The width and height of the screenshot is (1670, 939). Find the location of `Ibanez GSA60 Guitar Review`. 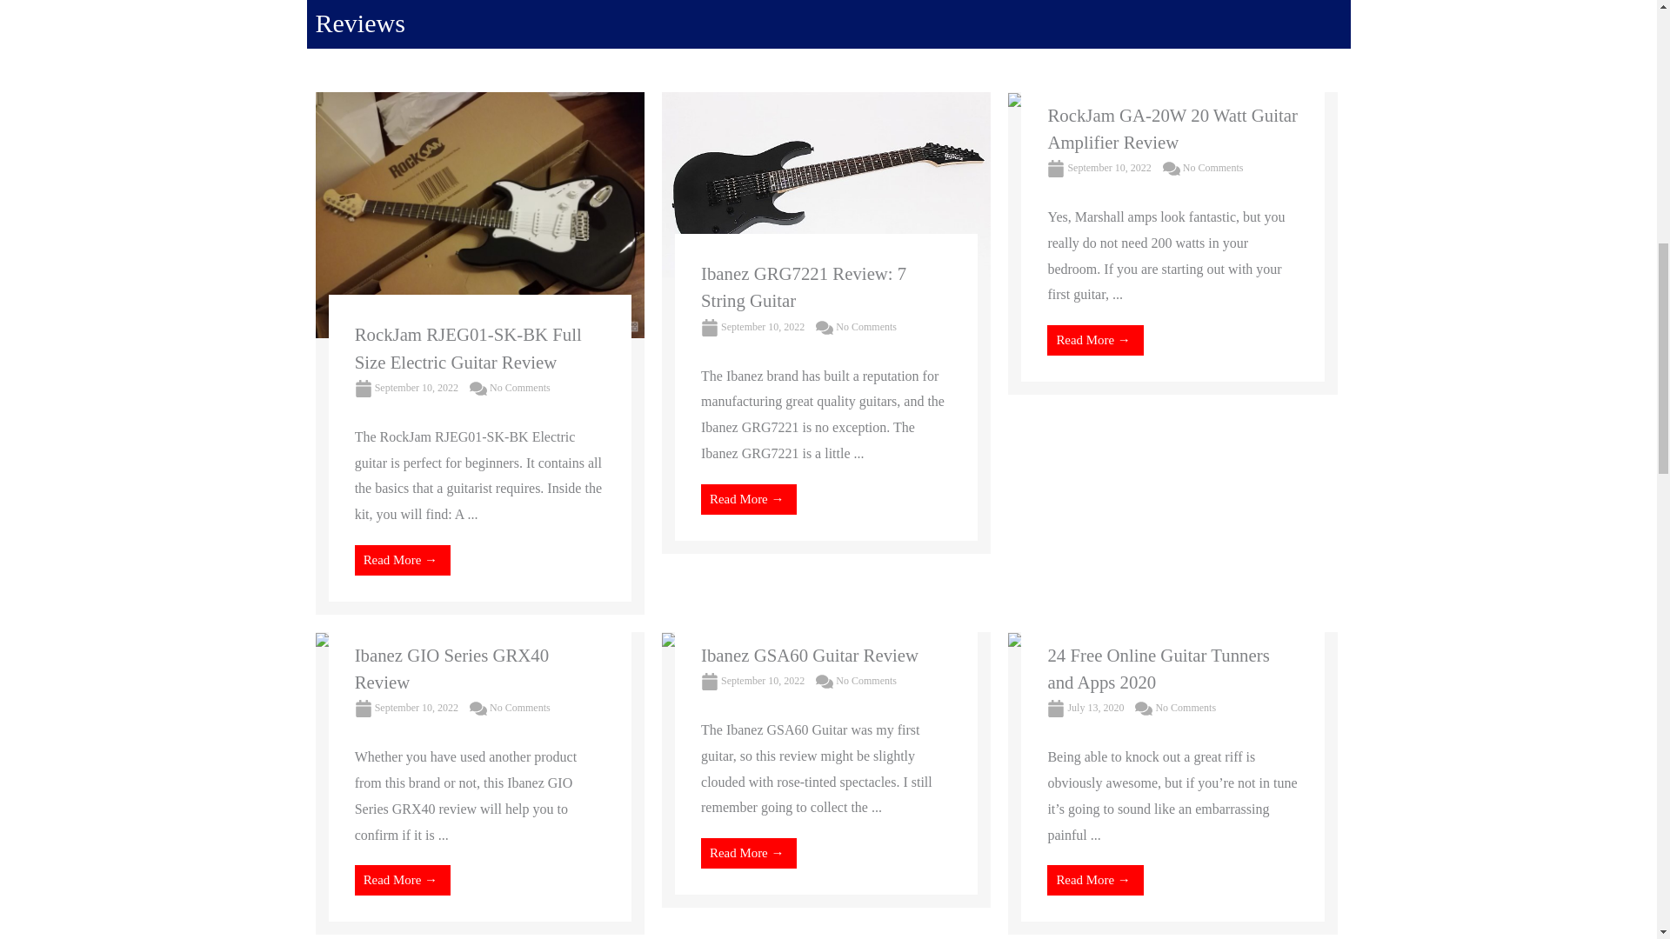

Ibanez GSA60 Guitar Review is located at coordinates (810, 654).